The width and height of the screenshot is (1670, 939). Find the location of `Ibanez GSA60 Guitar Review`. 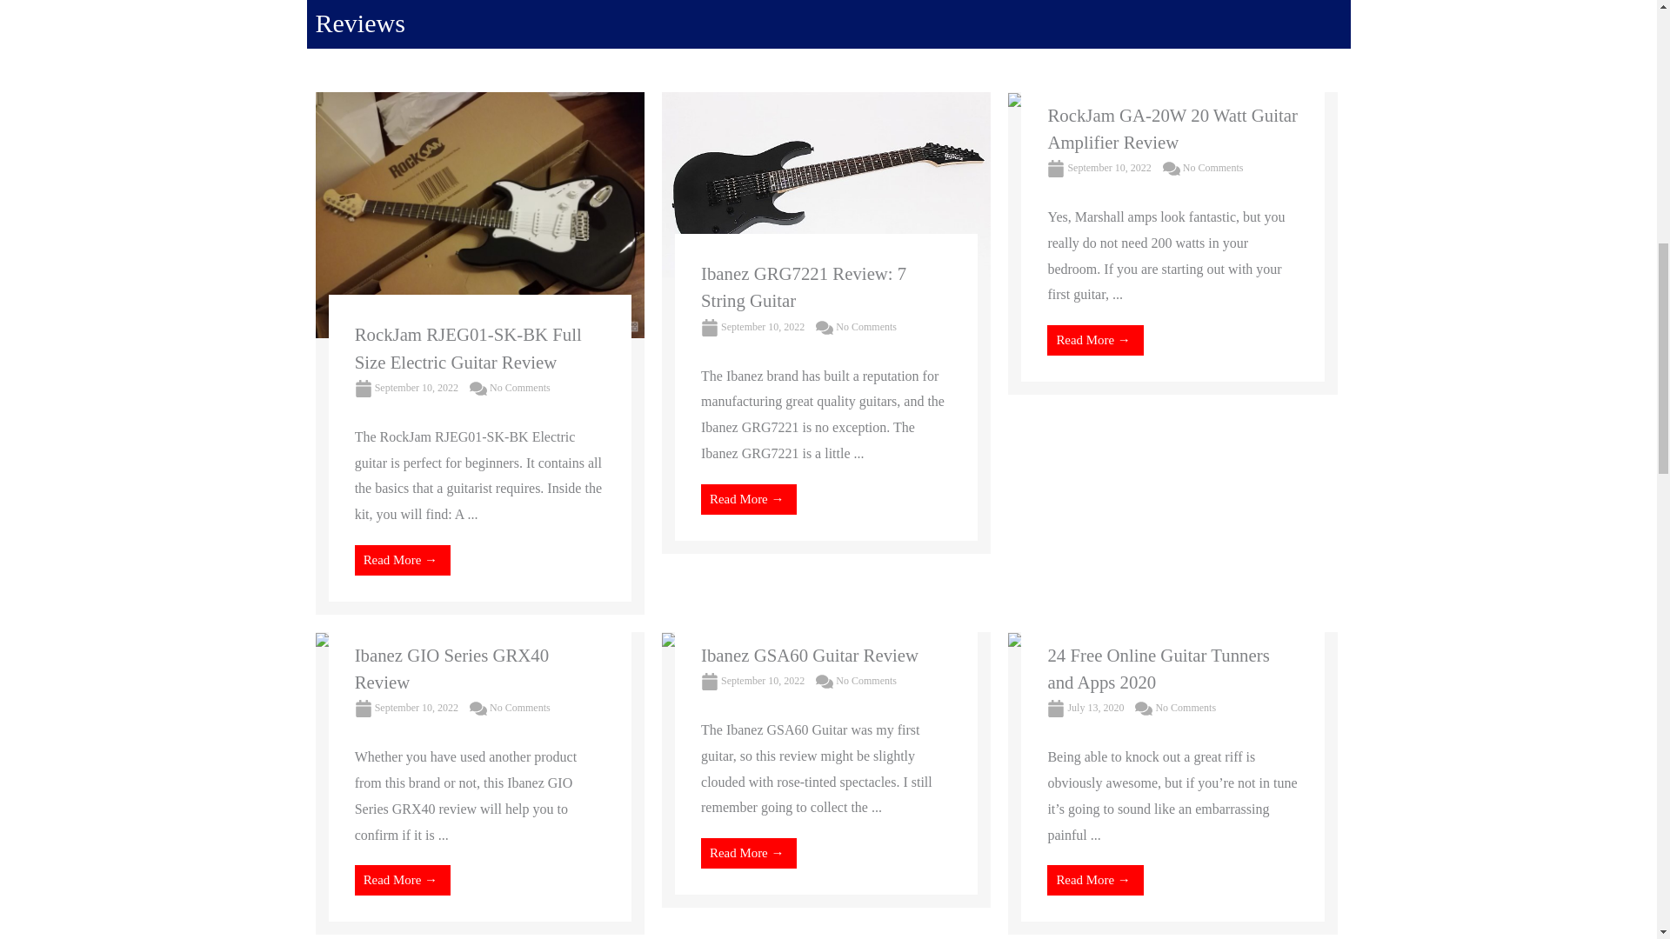

Ibanez GSA60 Guitar Review is located at coordinates (810, 654).